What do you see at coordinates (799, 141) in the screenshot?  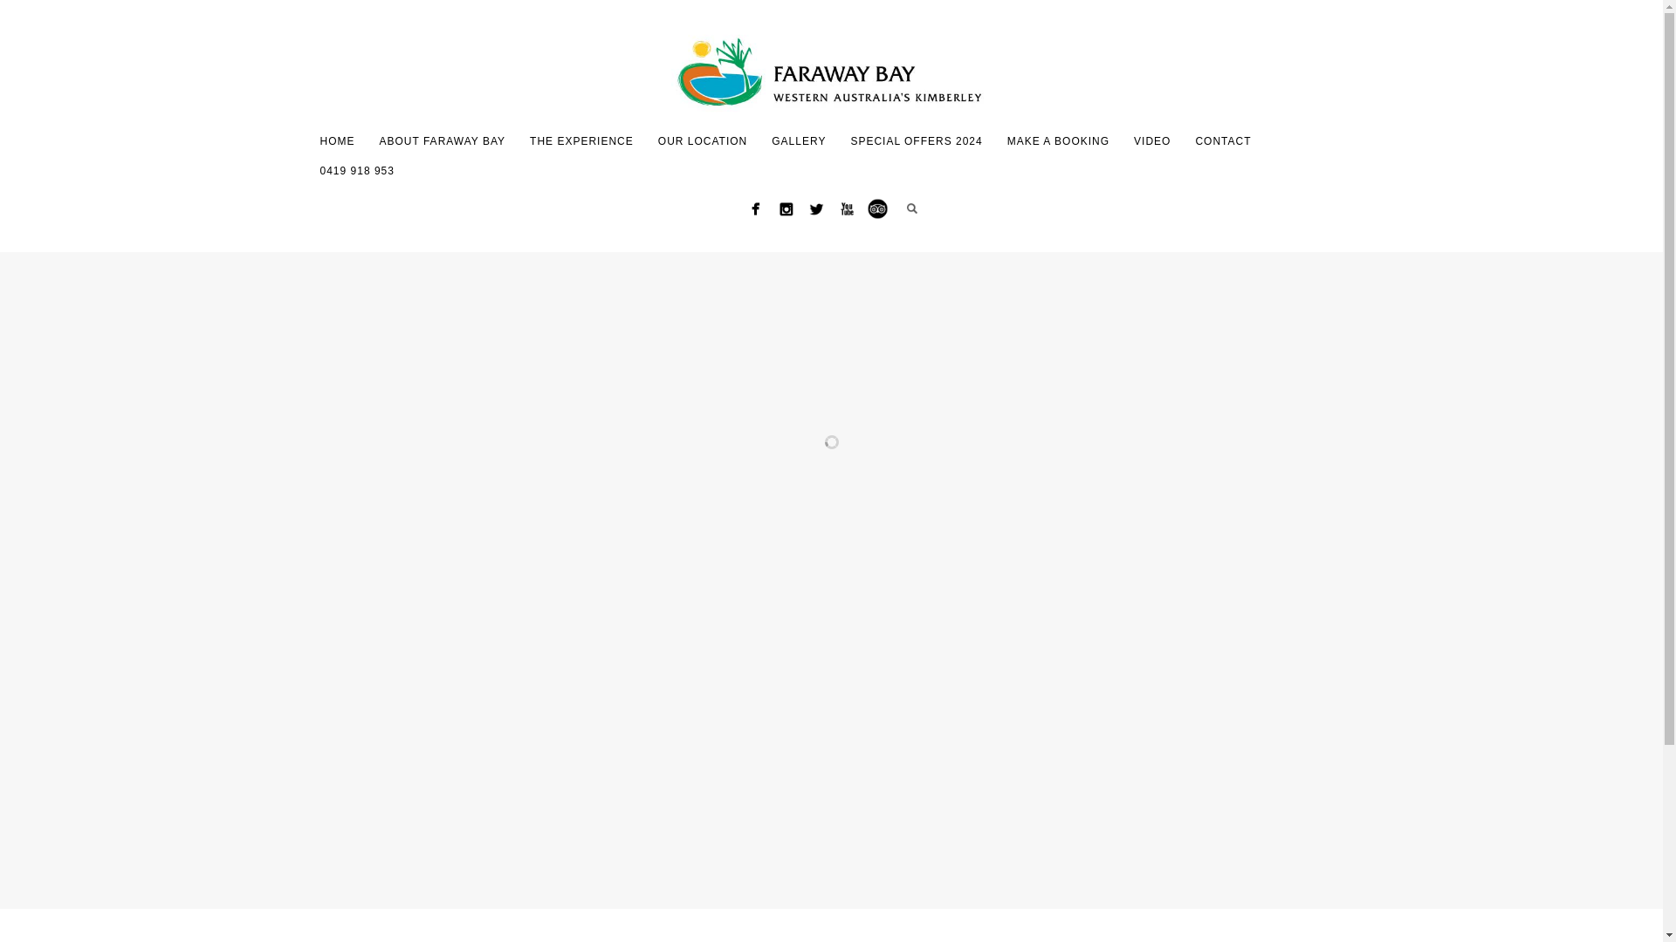 I see `GALLERY` at bounding box center [799, 141].